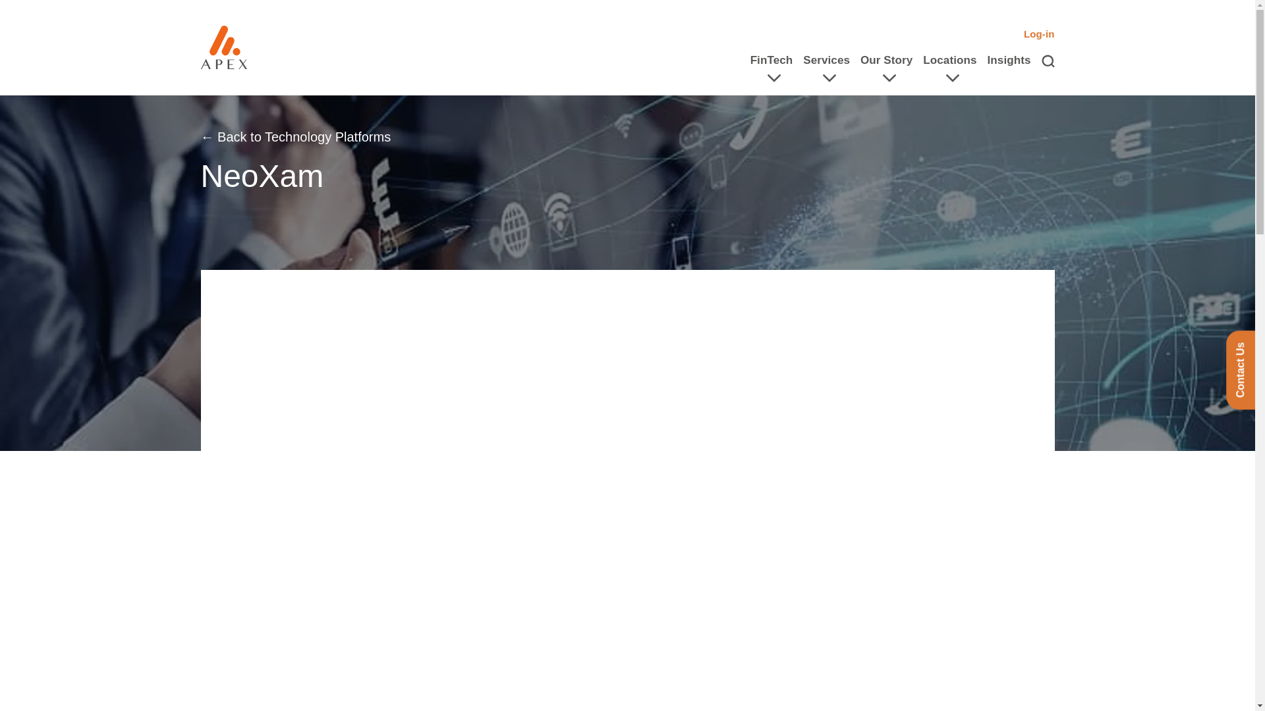 The width and height of the screenshot is (1265, 711). Describe the element at coordinates (771, 61) in the screenshot. I see `FinTech` at that location.